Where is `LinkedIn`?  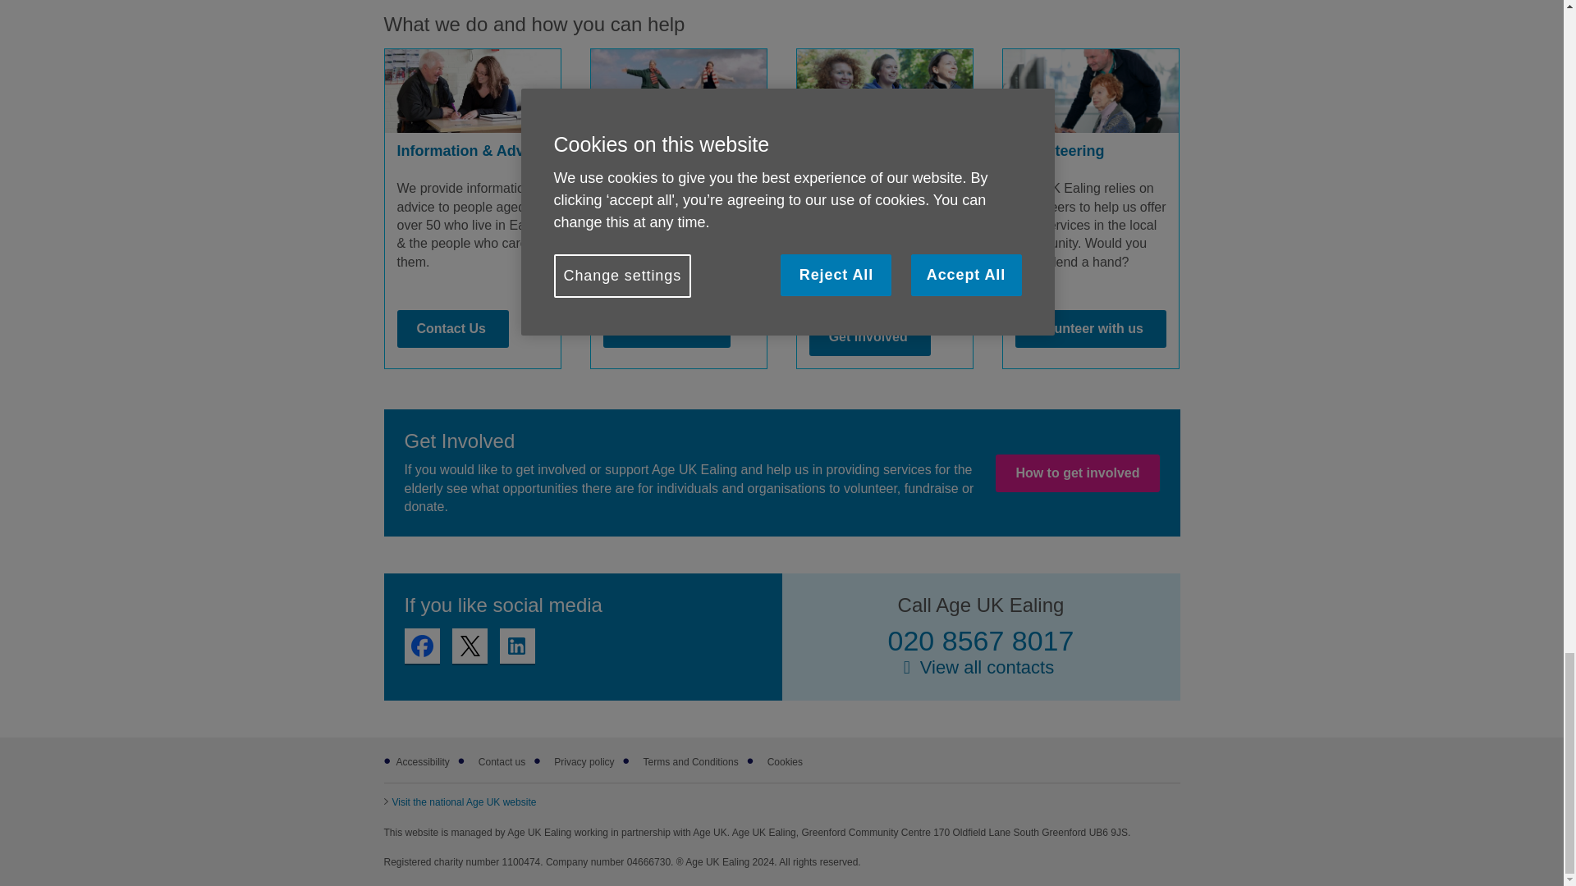 LinkedIn is located at coordinates (516, 645).